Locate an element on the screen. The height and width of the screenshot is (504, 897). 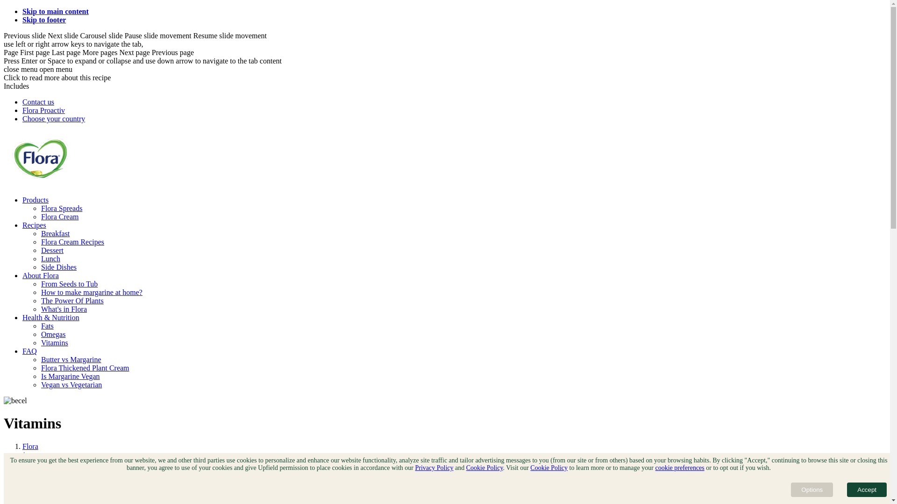
Vitamins is located at coordinates (55, 343).